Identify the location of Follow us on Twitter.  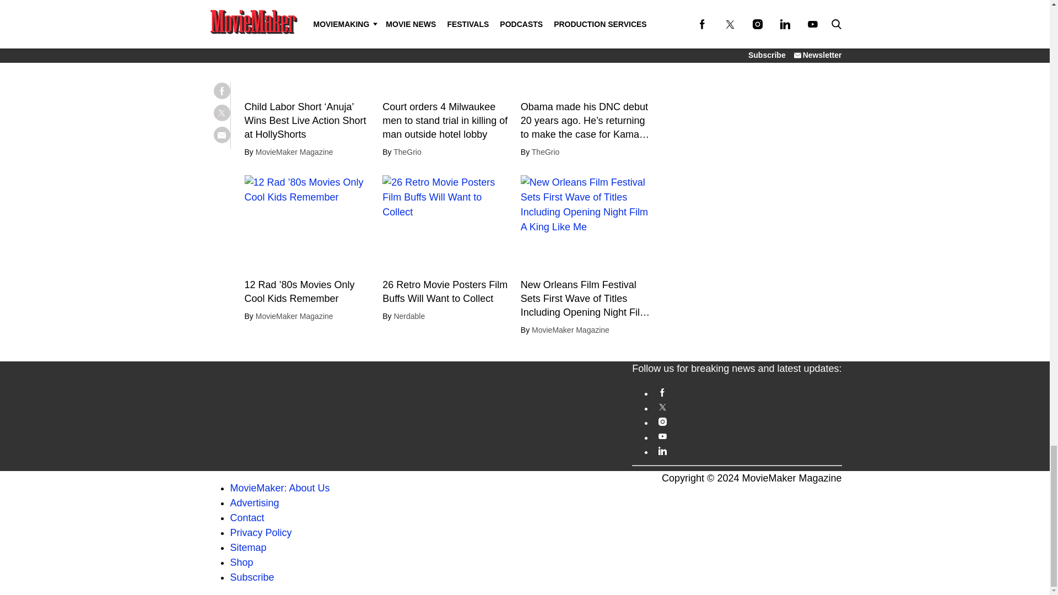
(747, 408).